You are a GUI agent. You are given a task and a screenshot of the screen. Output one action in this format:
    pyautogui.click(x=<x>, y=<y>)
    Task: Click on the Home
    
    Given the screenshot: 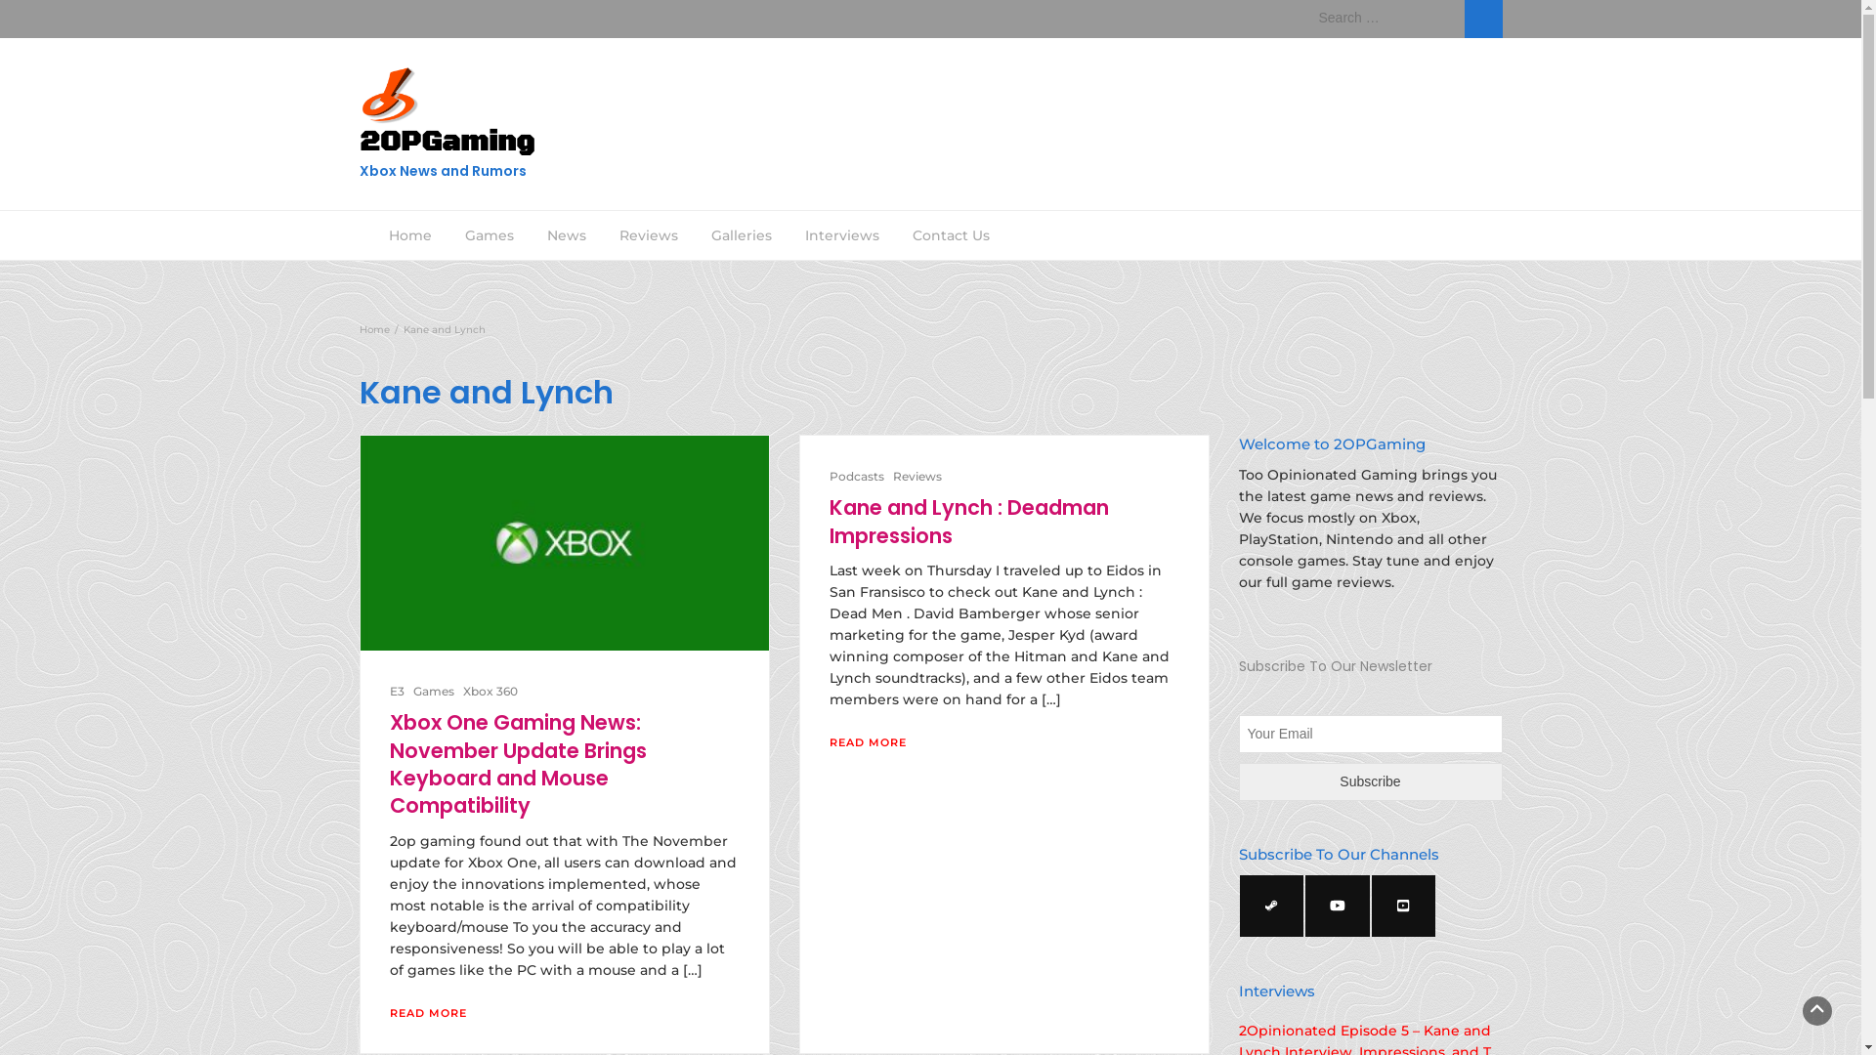 What is the action you would take?
    pyautogui.click(x=409, y=235)
    